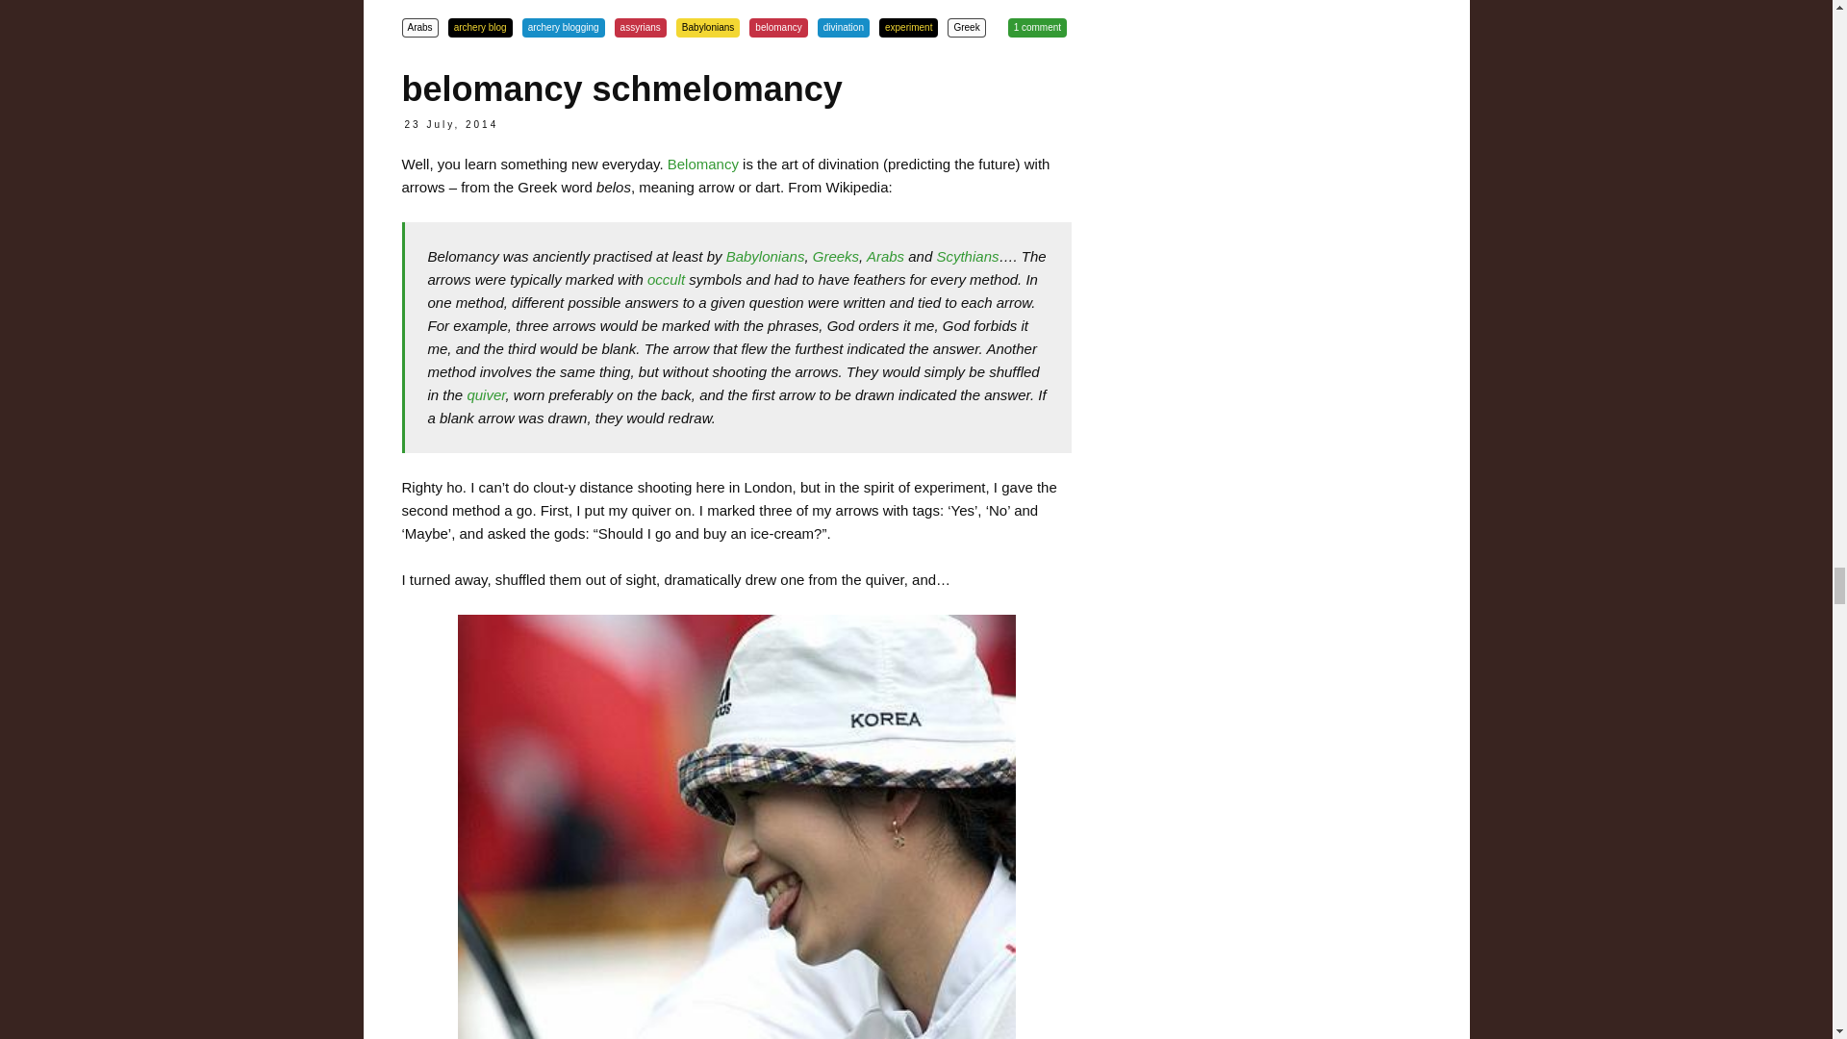  Describe the element at coordinates (666, 279) in the screenshot. I see `Occult` at that location.